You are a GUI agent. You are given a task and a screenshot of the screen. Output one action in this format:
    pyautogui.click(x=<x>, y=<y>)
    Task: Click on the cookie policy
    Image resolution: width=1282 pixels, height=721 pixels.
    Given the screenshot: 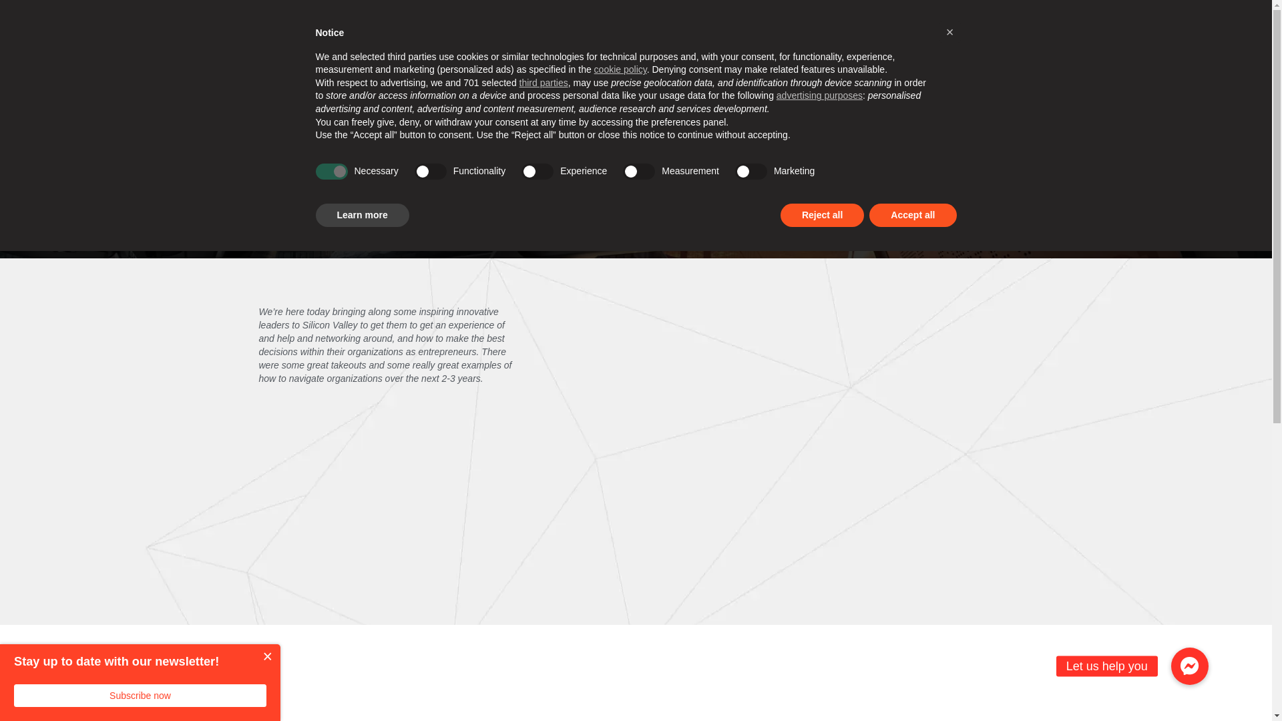 What is the action you would take?
    pyautogui.click(x=620, y=69)
    